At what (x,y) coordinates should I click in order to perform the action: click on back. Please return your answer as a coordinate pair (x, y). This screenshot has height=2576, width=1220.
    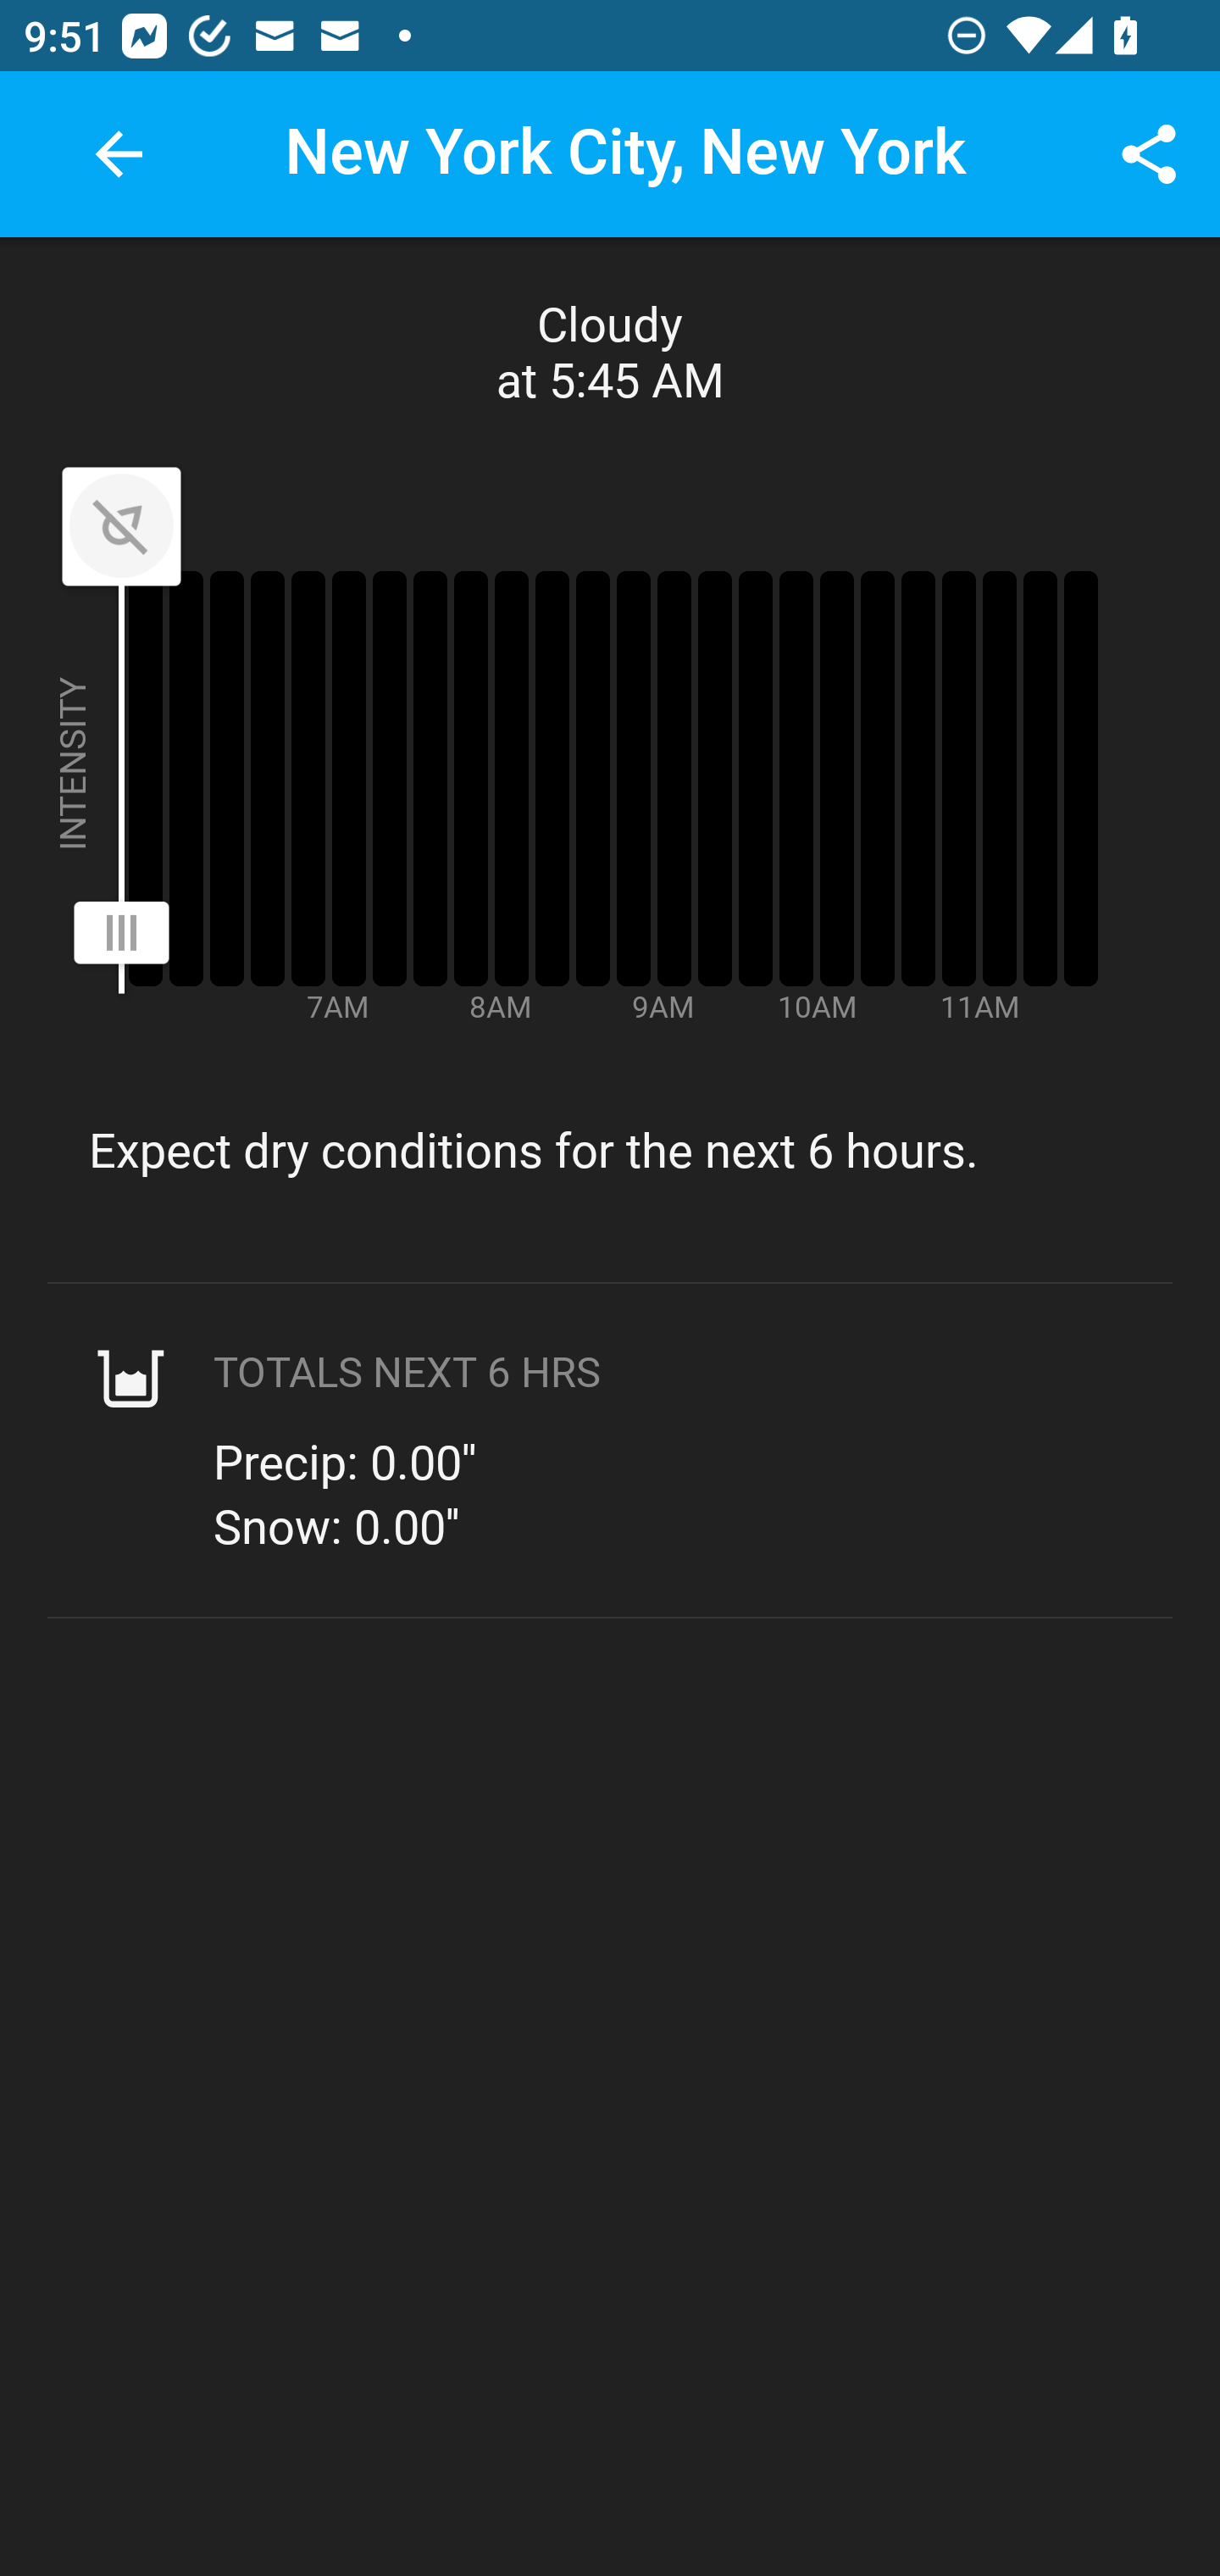
    Looking at the image, I should click on (119, 154).